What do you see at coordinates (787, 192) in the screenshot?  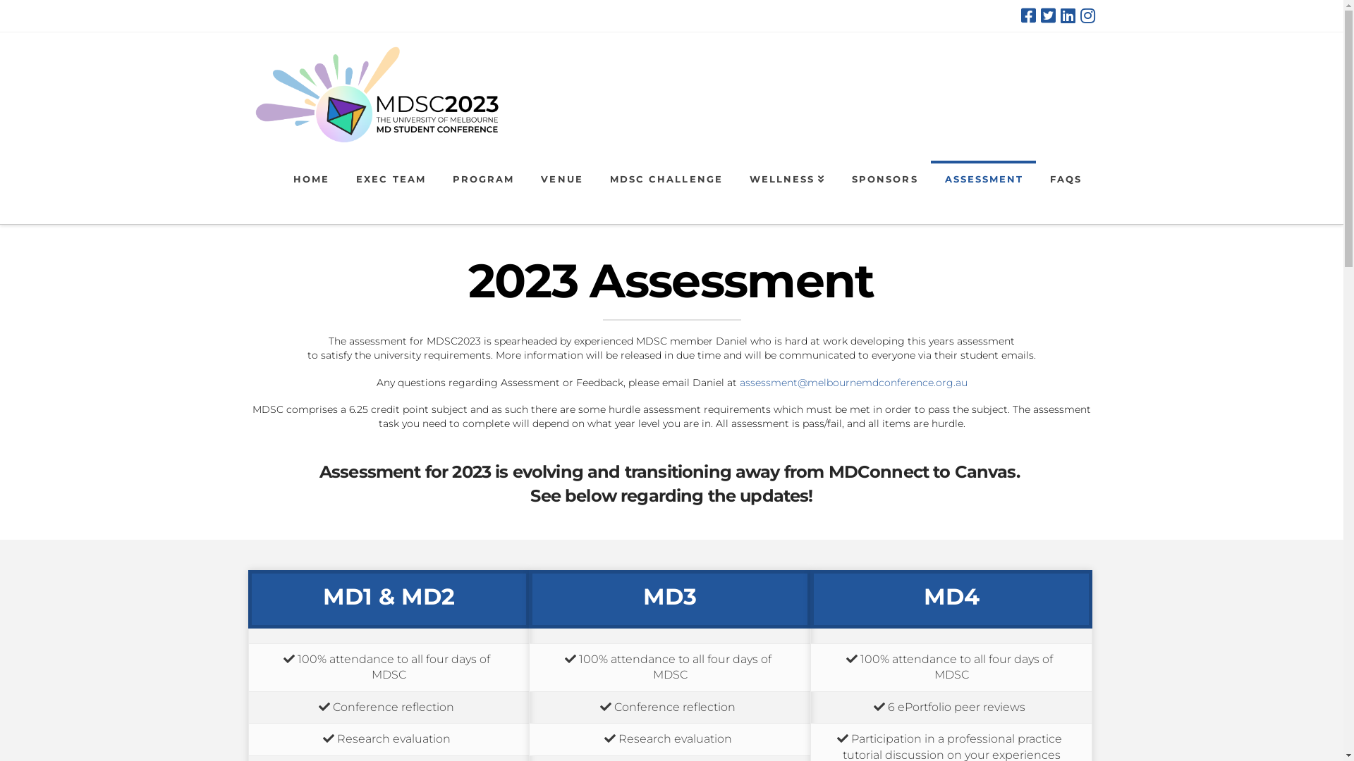 I see `WELLNESS` at bounding box center [787, 192].